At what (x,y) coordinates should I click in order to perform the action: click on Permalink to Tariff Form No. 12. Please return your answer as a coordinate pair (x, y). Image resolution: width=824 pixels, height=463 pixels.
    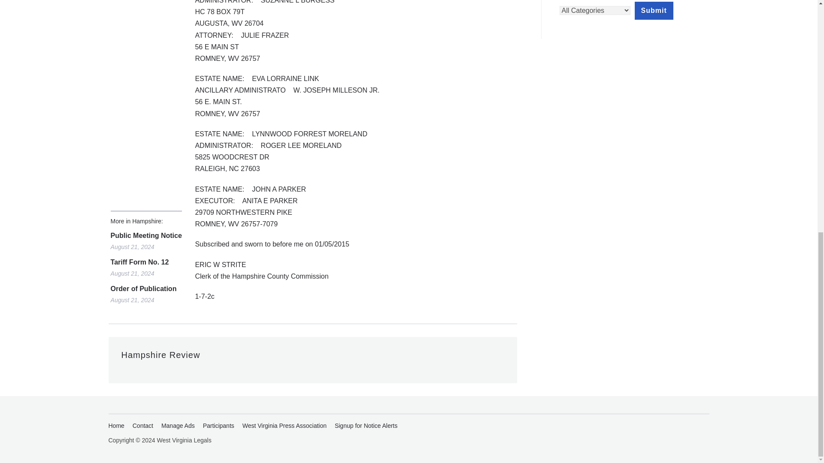
    Looking at the image, I should click on (146, 262).